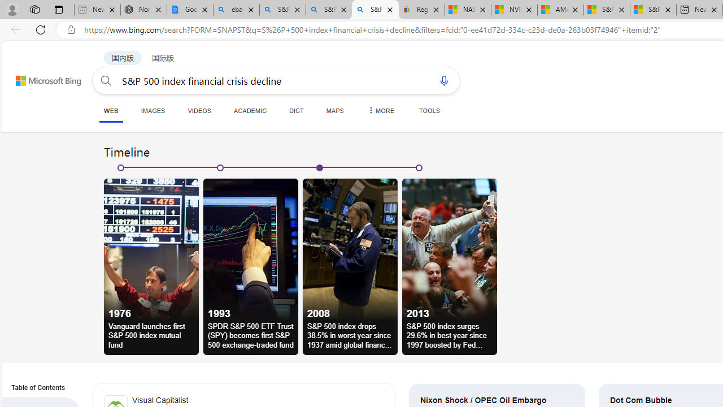 The height and width of the screenshot is (407, 723). What do you see at coordinates (151, 267) in the screenshot?
I see `1976 1976 Vanguard launches first S&P 500 index mutual fund` at bounding box center [151, 267].